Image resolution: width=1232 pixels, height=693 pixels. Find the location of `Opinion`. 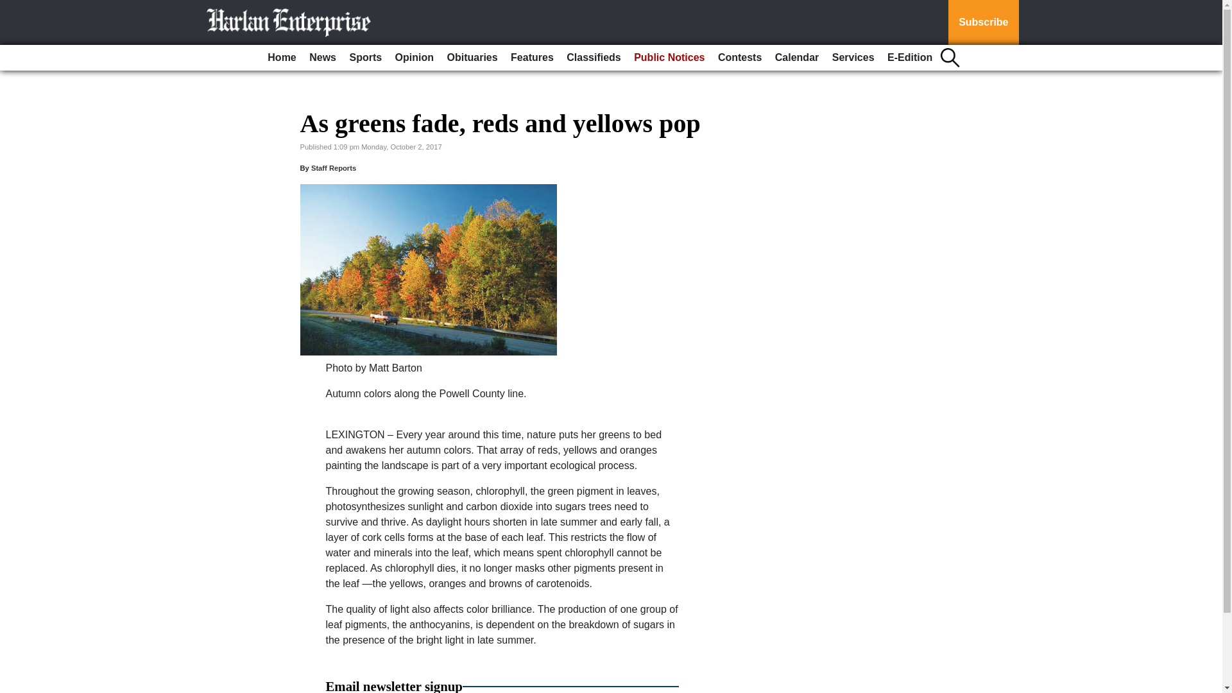

Opinion is located at coordinates (415, 58).